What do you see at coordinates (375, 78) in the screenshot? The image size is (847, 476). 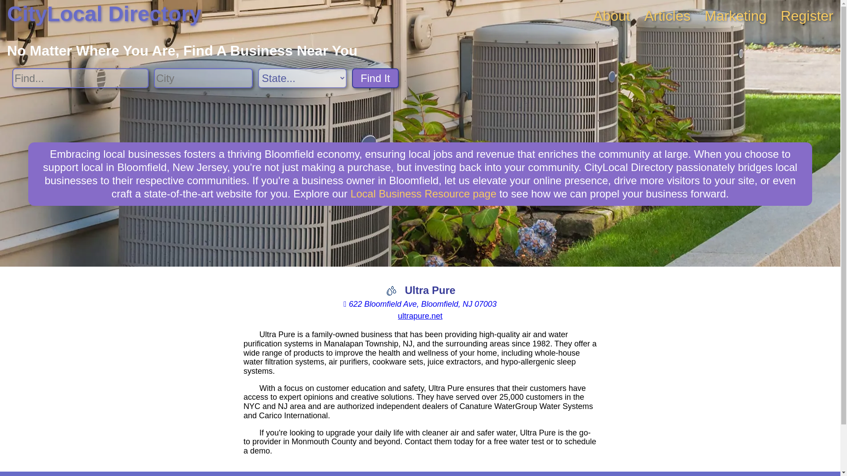 I see `Find It` at bounding box center [375, 78].